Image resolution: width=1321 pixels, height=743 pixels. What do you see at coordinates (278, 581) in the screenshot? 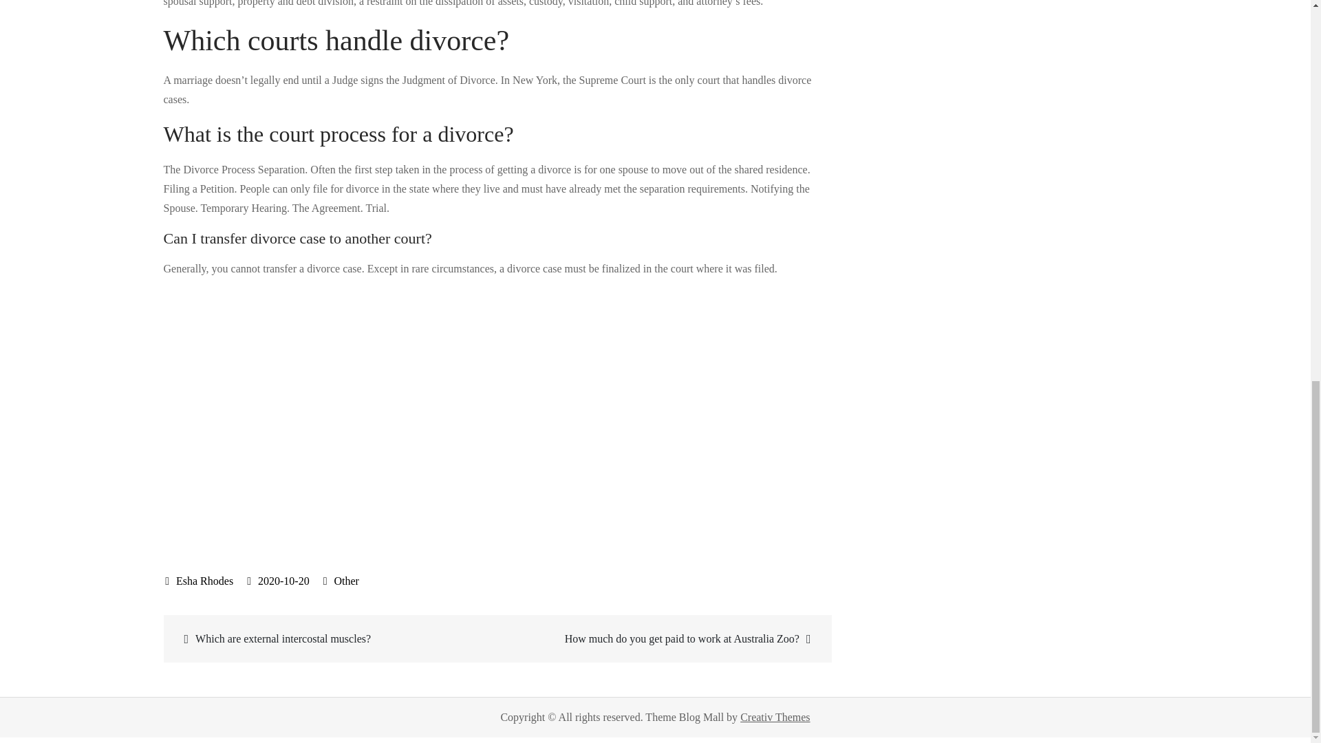
I see `2020-10-20` at bounding box center [278, 581].